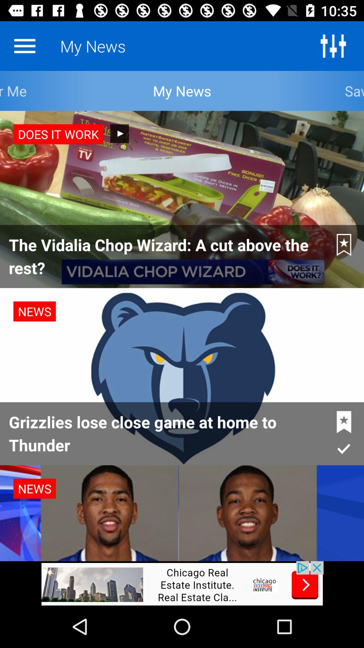 The image size is (364, 648). I want to click on click on the star icon which is beside game at home to thunder, so click(344, 422).